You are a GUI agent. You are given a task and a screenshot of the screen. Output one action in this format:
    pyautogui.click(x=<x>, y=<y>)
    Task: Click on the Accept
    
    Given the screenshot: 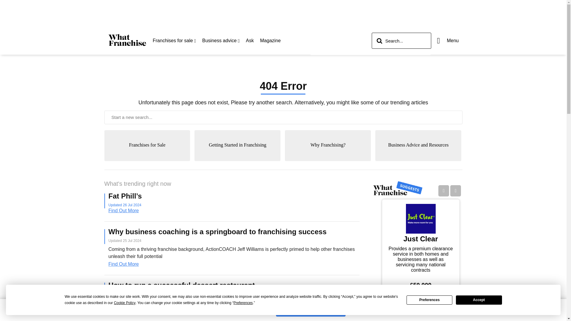 What is the action you would take?
    pyautogui.click(x=479, y=300)
    